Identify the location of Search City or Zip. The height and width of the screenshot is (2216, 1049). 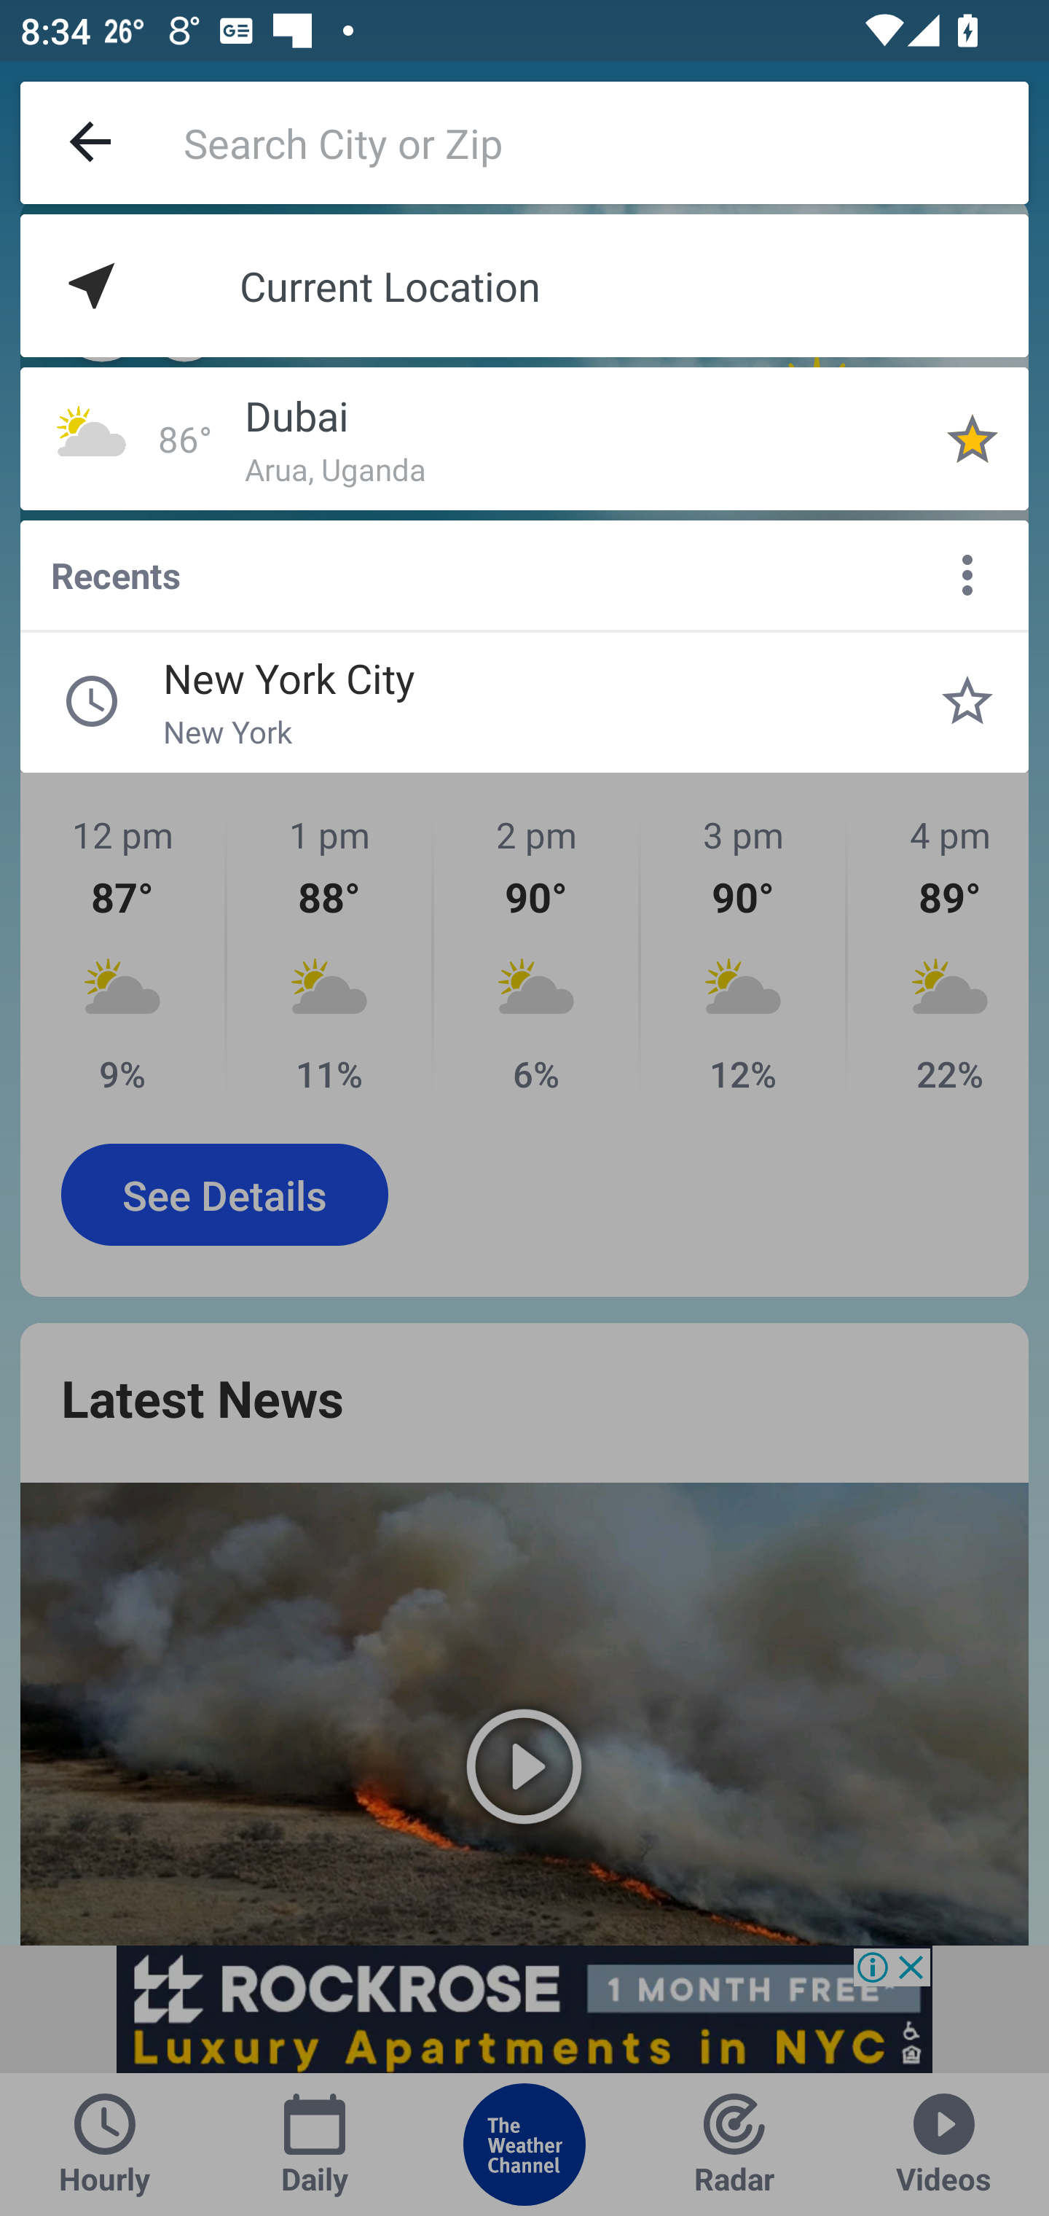
(606, 143).